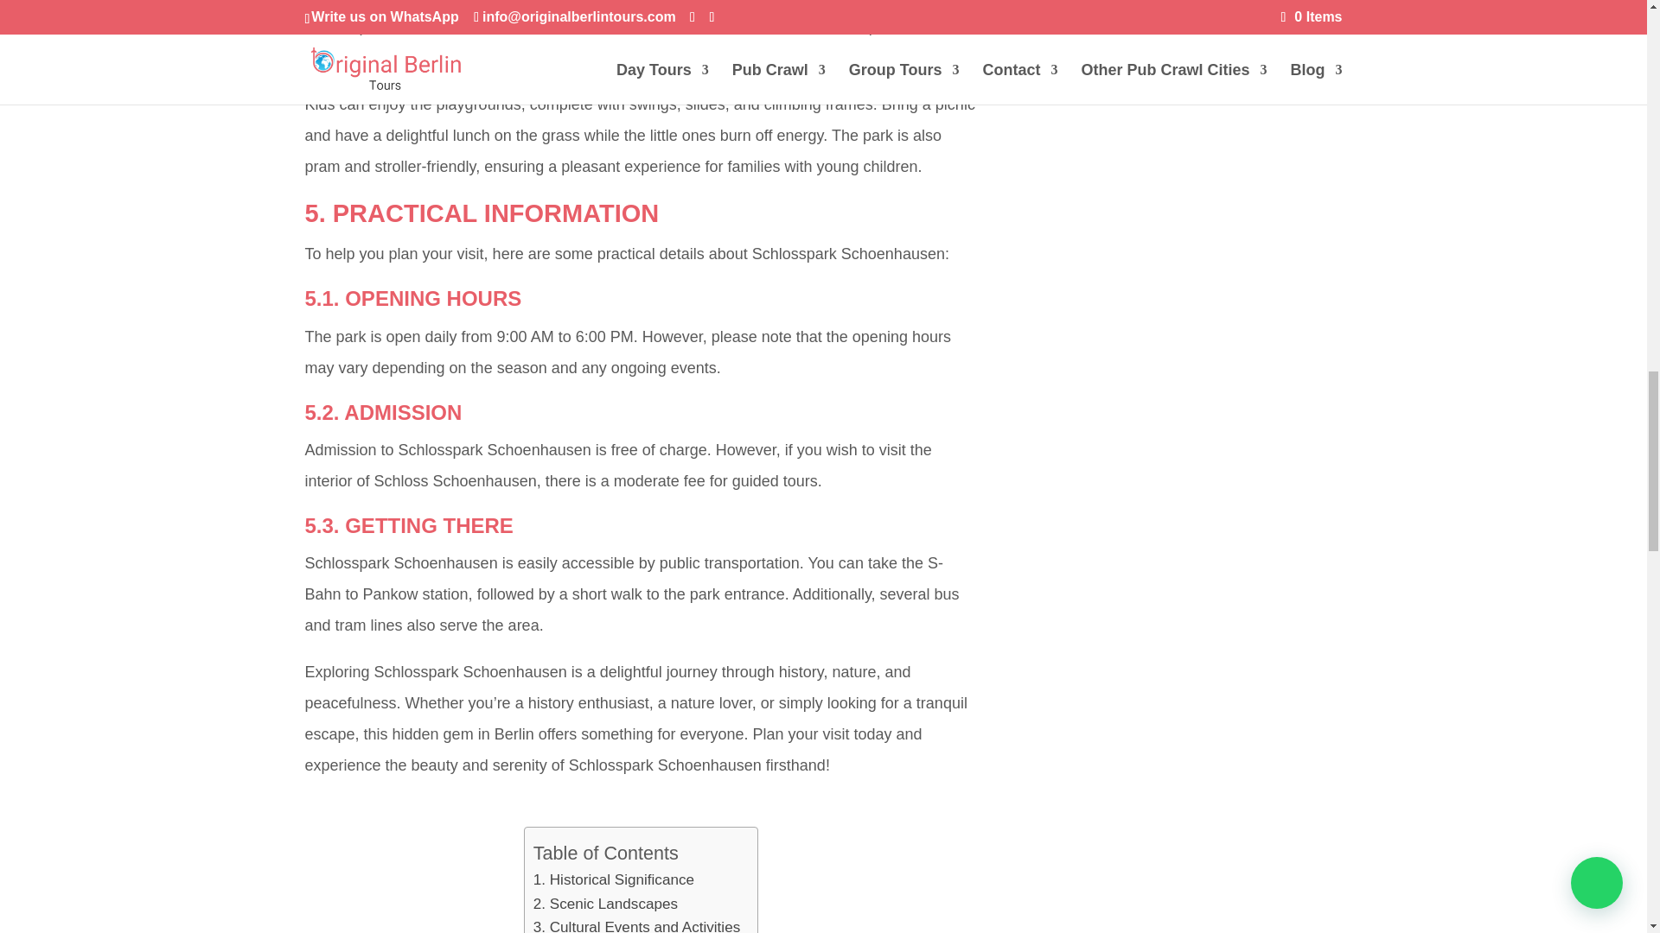 Image resolution: width=1660 pixels, height=933 pixels. I want to click on 2. Scenic Landscapes, so click(605, 904).